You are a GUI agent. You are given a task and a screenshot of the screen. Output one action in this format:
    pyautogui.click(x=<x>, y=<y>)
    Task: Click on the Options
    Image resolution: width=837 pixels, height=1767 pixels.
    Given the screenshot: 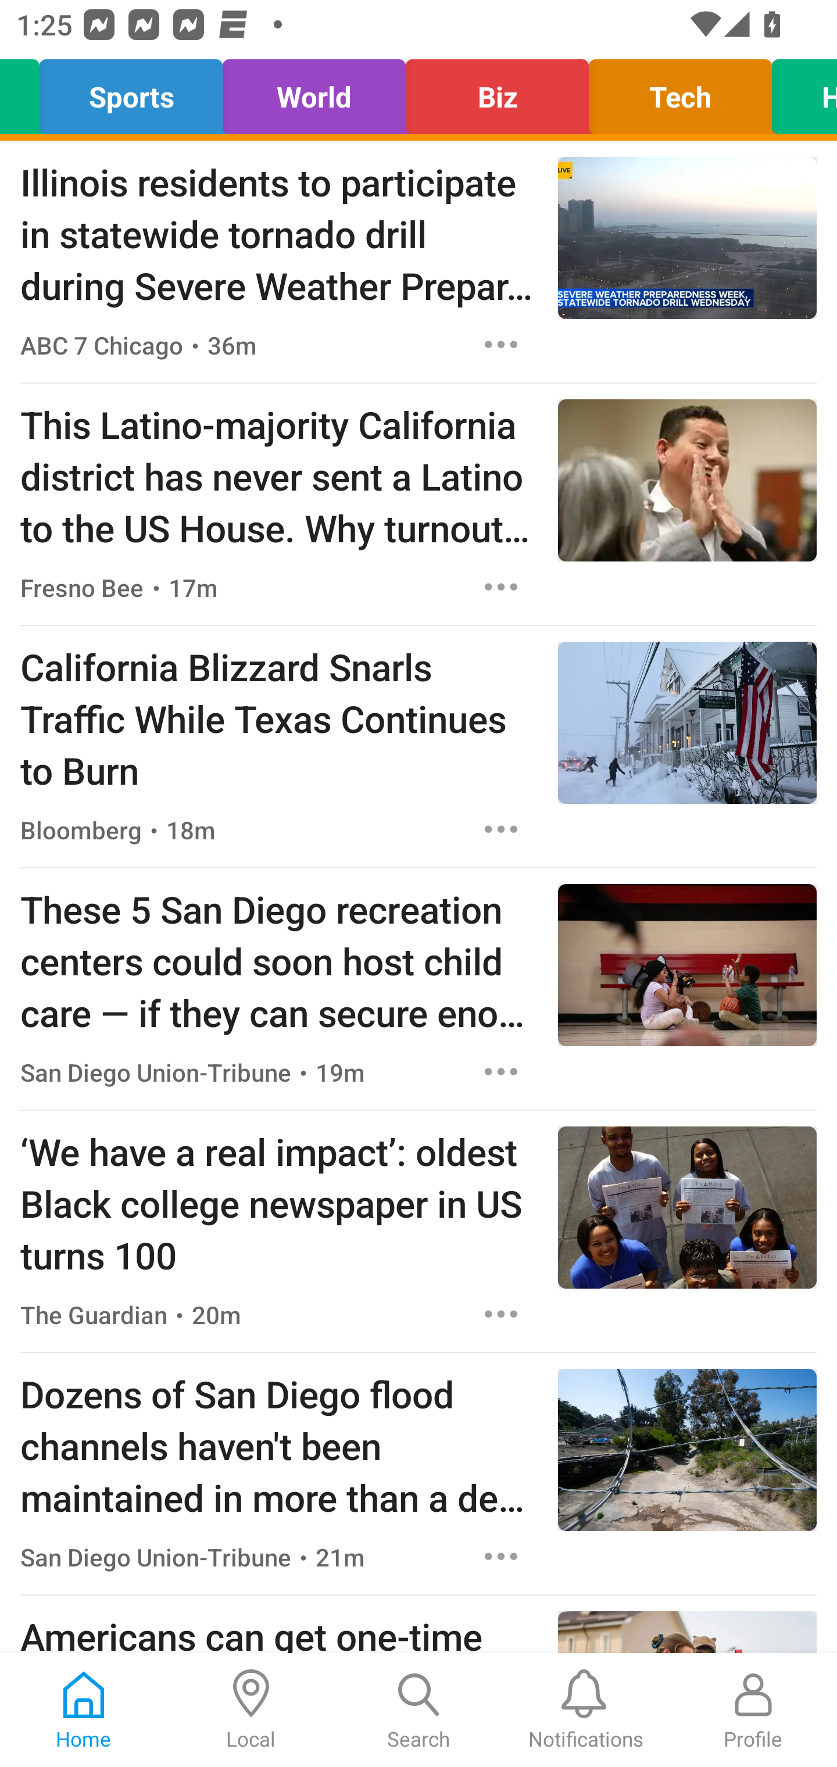 What is the action you would take?
    pyautogui.click(x=501, y=1071)
    